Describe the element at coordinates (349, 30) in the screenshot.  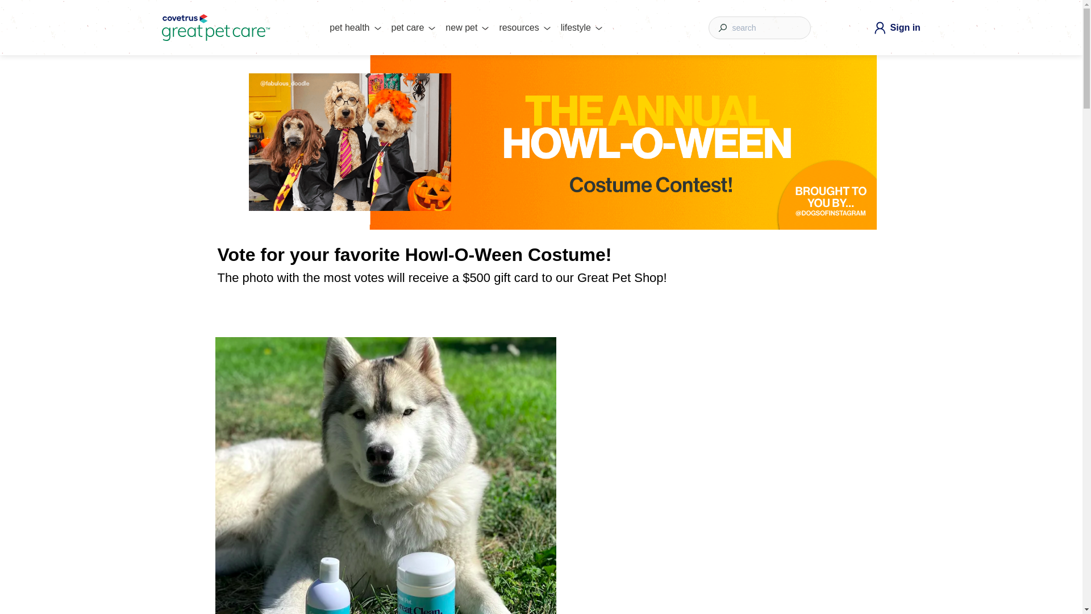
I see `pet health` at that location.